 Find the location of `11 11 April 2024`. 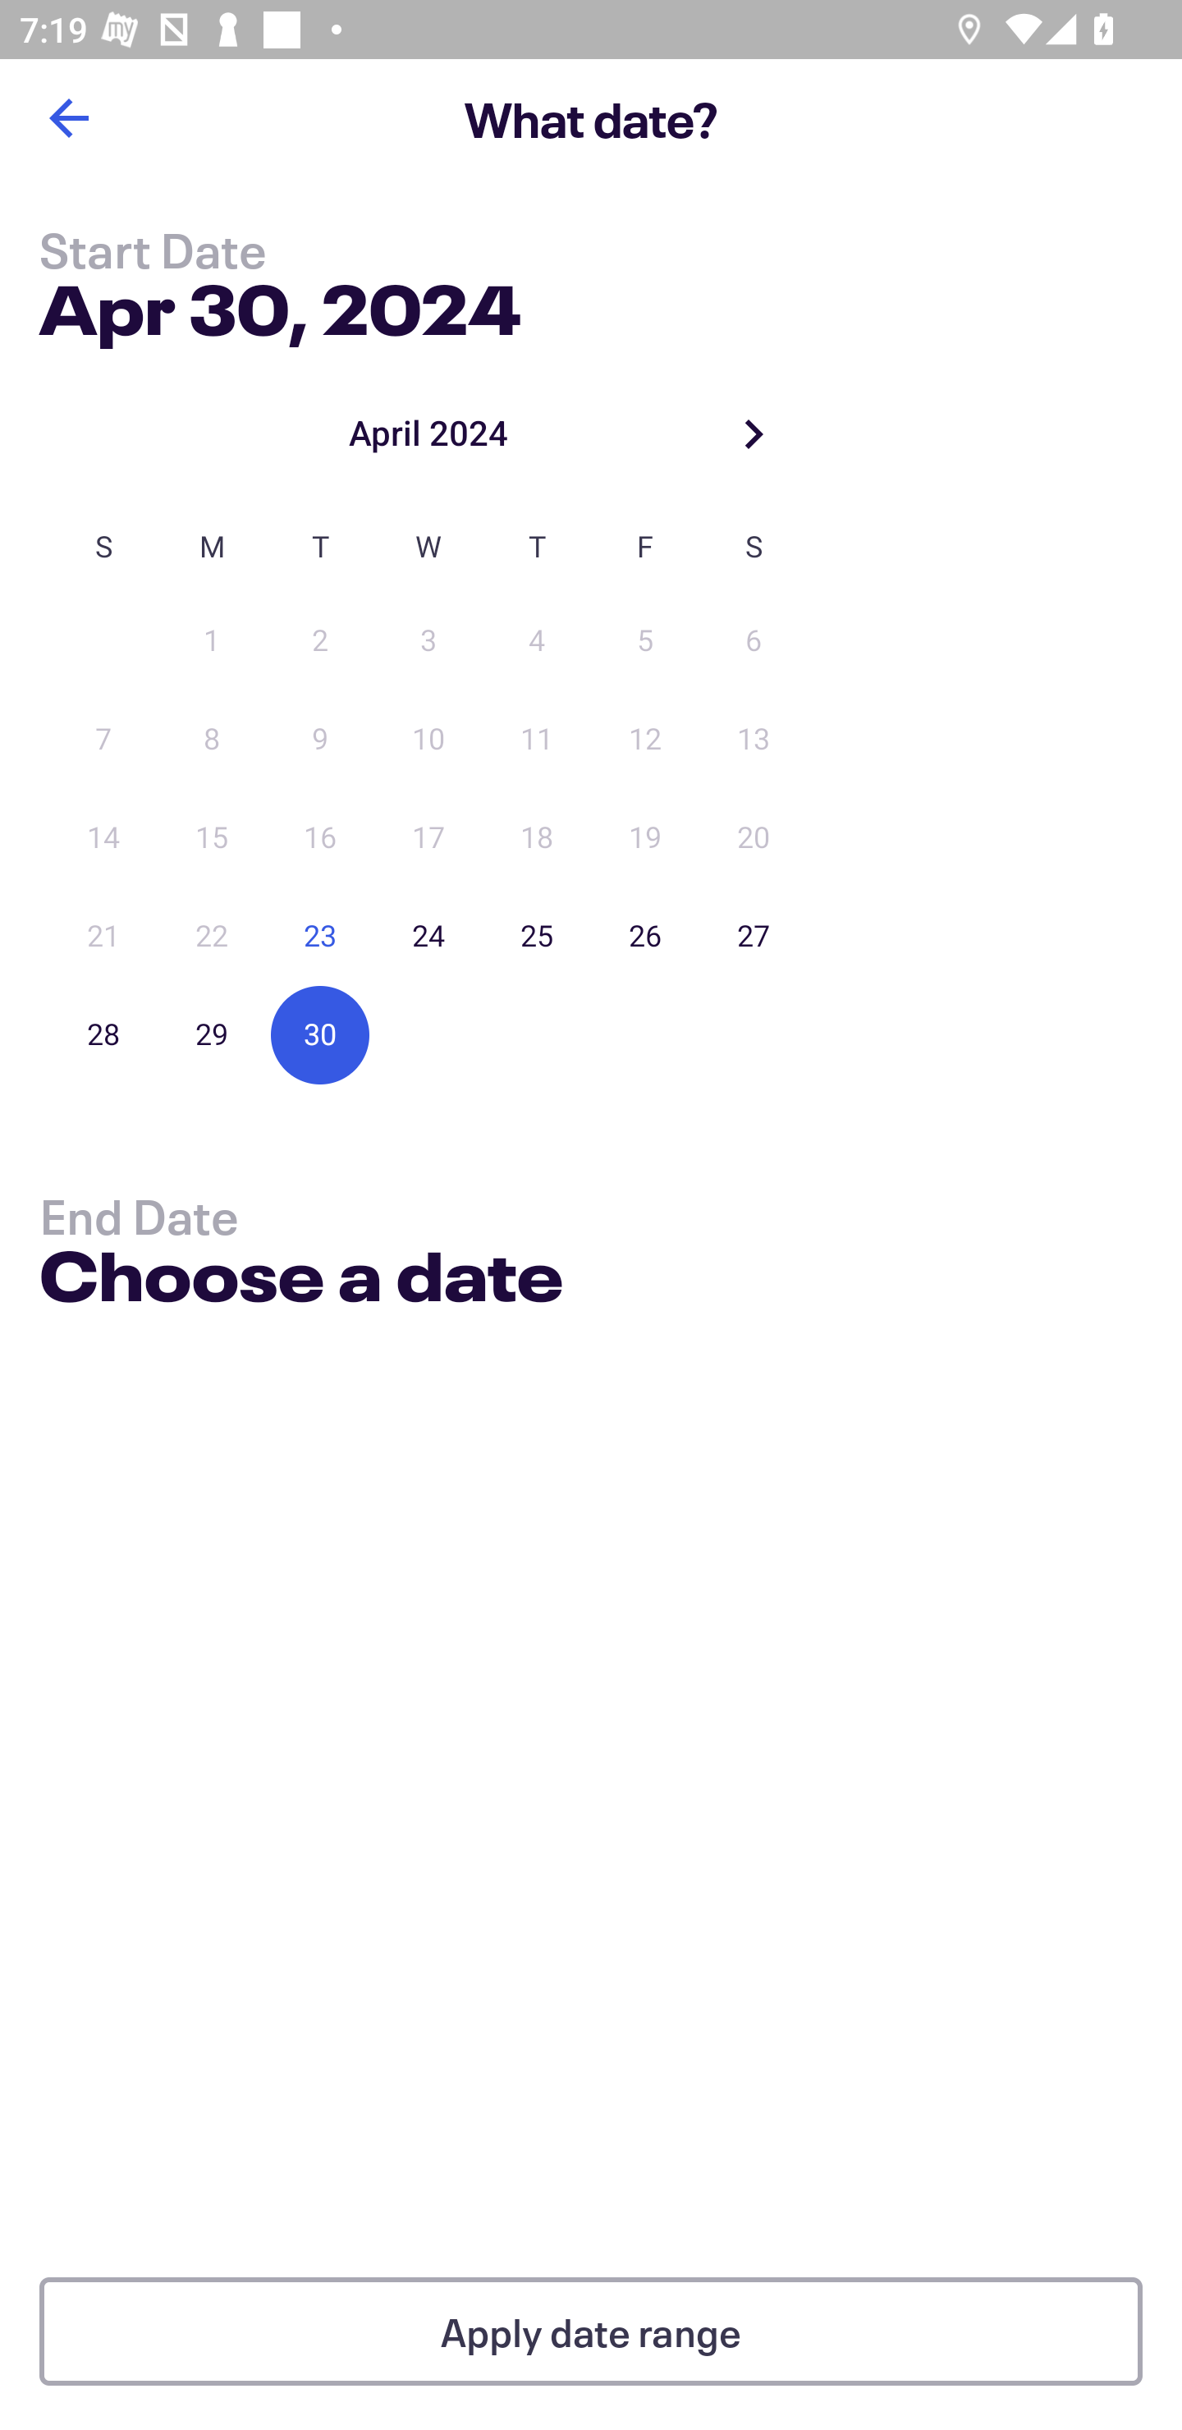

11 11 April 2024 is located at coordinates (537, 740).